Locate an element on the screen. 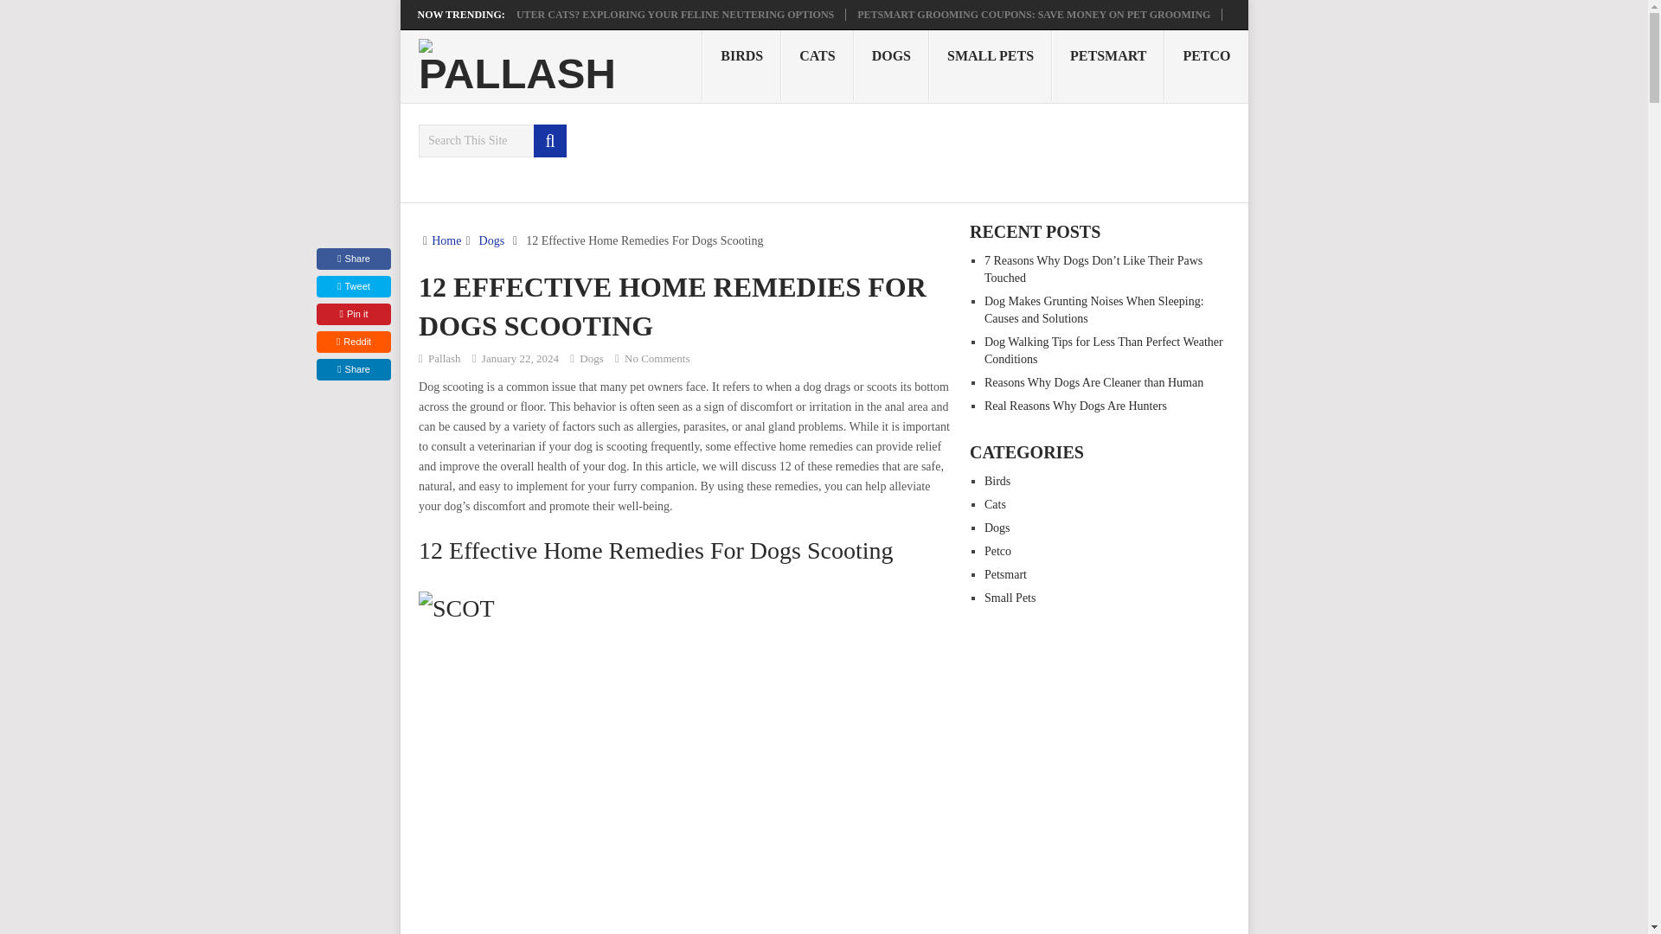  SMALL PETS is located at coordinates (990, 65).